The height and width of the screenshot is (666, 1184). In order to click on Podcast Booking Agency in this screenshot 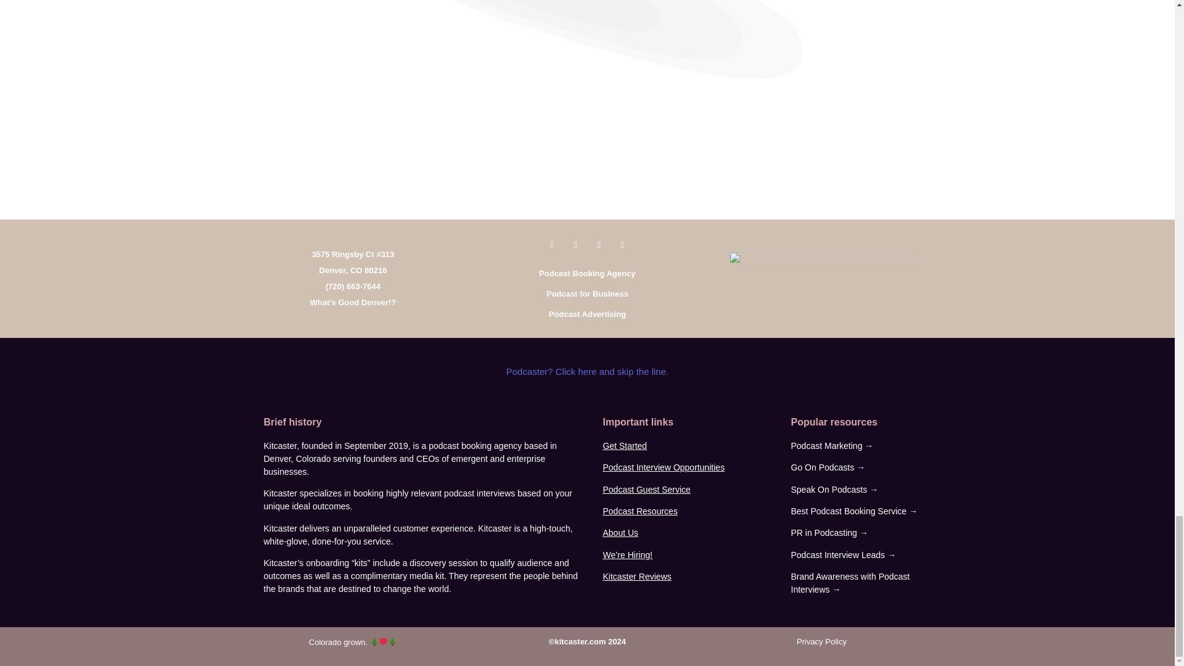, I will do `click(586, 274)`.